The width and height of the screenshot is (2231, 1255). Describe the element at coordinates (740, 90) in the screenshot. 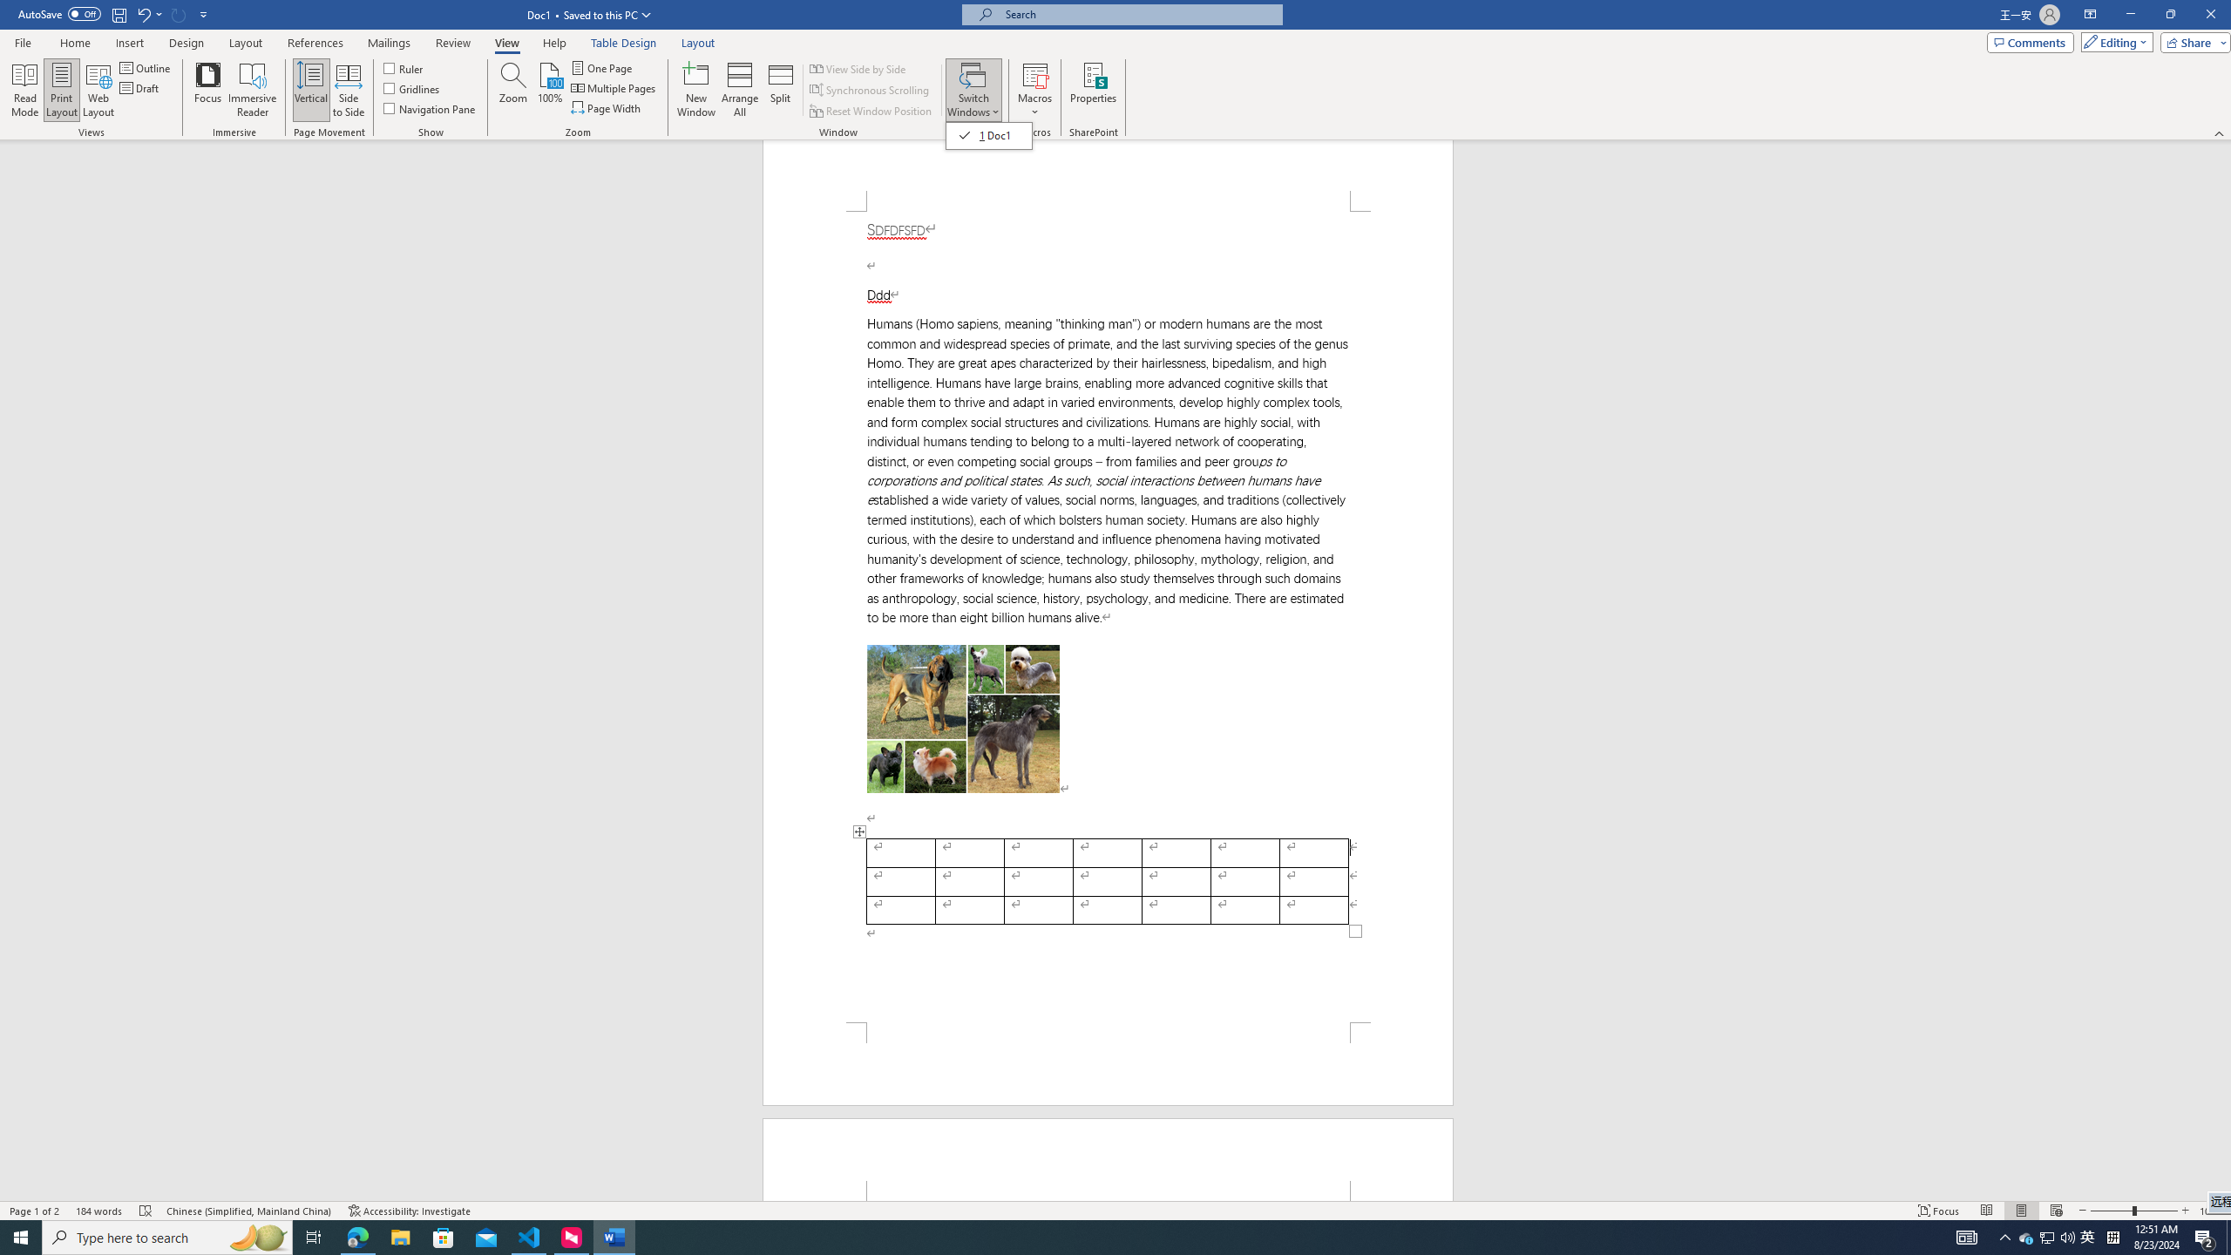

I see `Arrange All` at that location.